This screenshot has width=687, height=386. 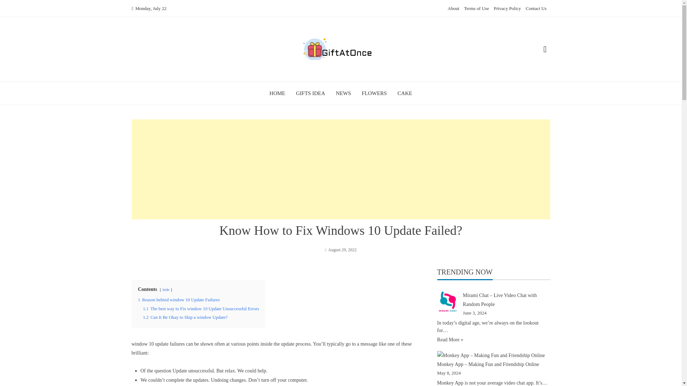 What do you see at coordinates (179, 300) in the screenshot?
I see `1 Reason behind window 10 Update Failures` at bounding box center [179, 300].